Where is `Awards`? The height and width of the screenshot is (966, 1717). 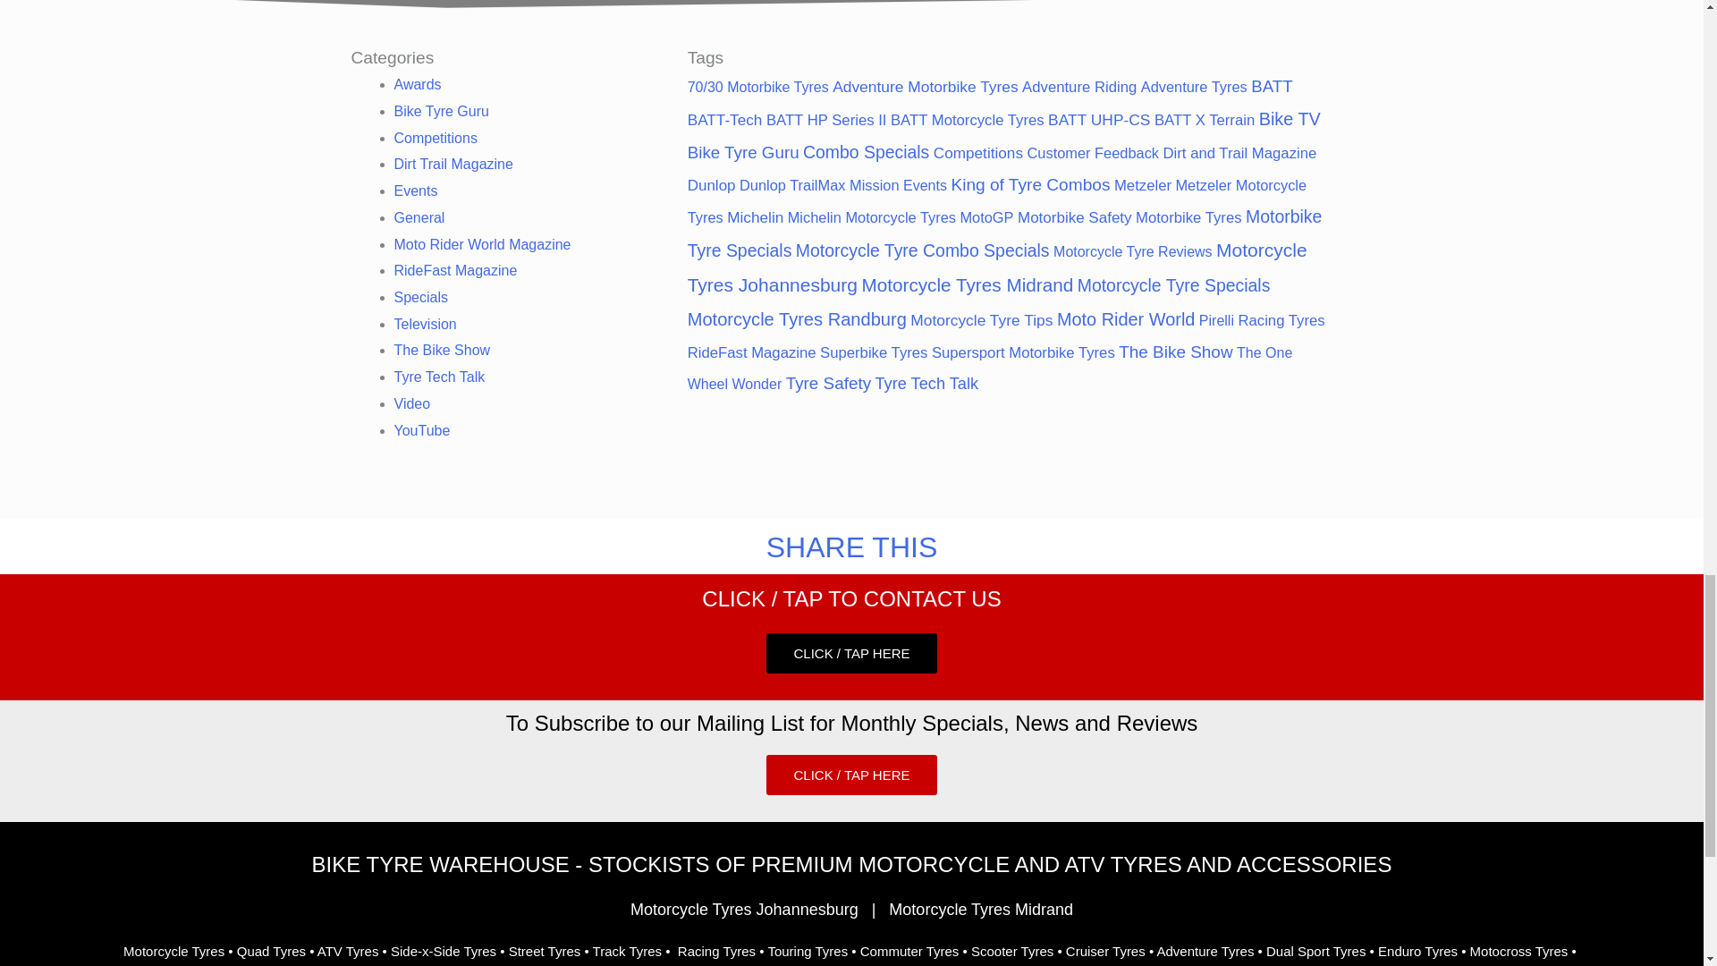
Awards is located at coordinates (417, 84).